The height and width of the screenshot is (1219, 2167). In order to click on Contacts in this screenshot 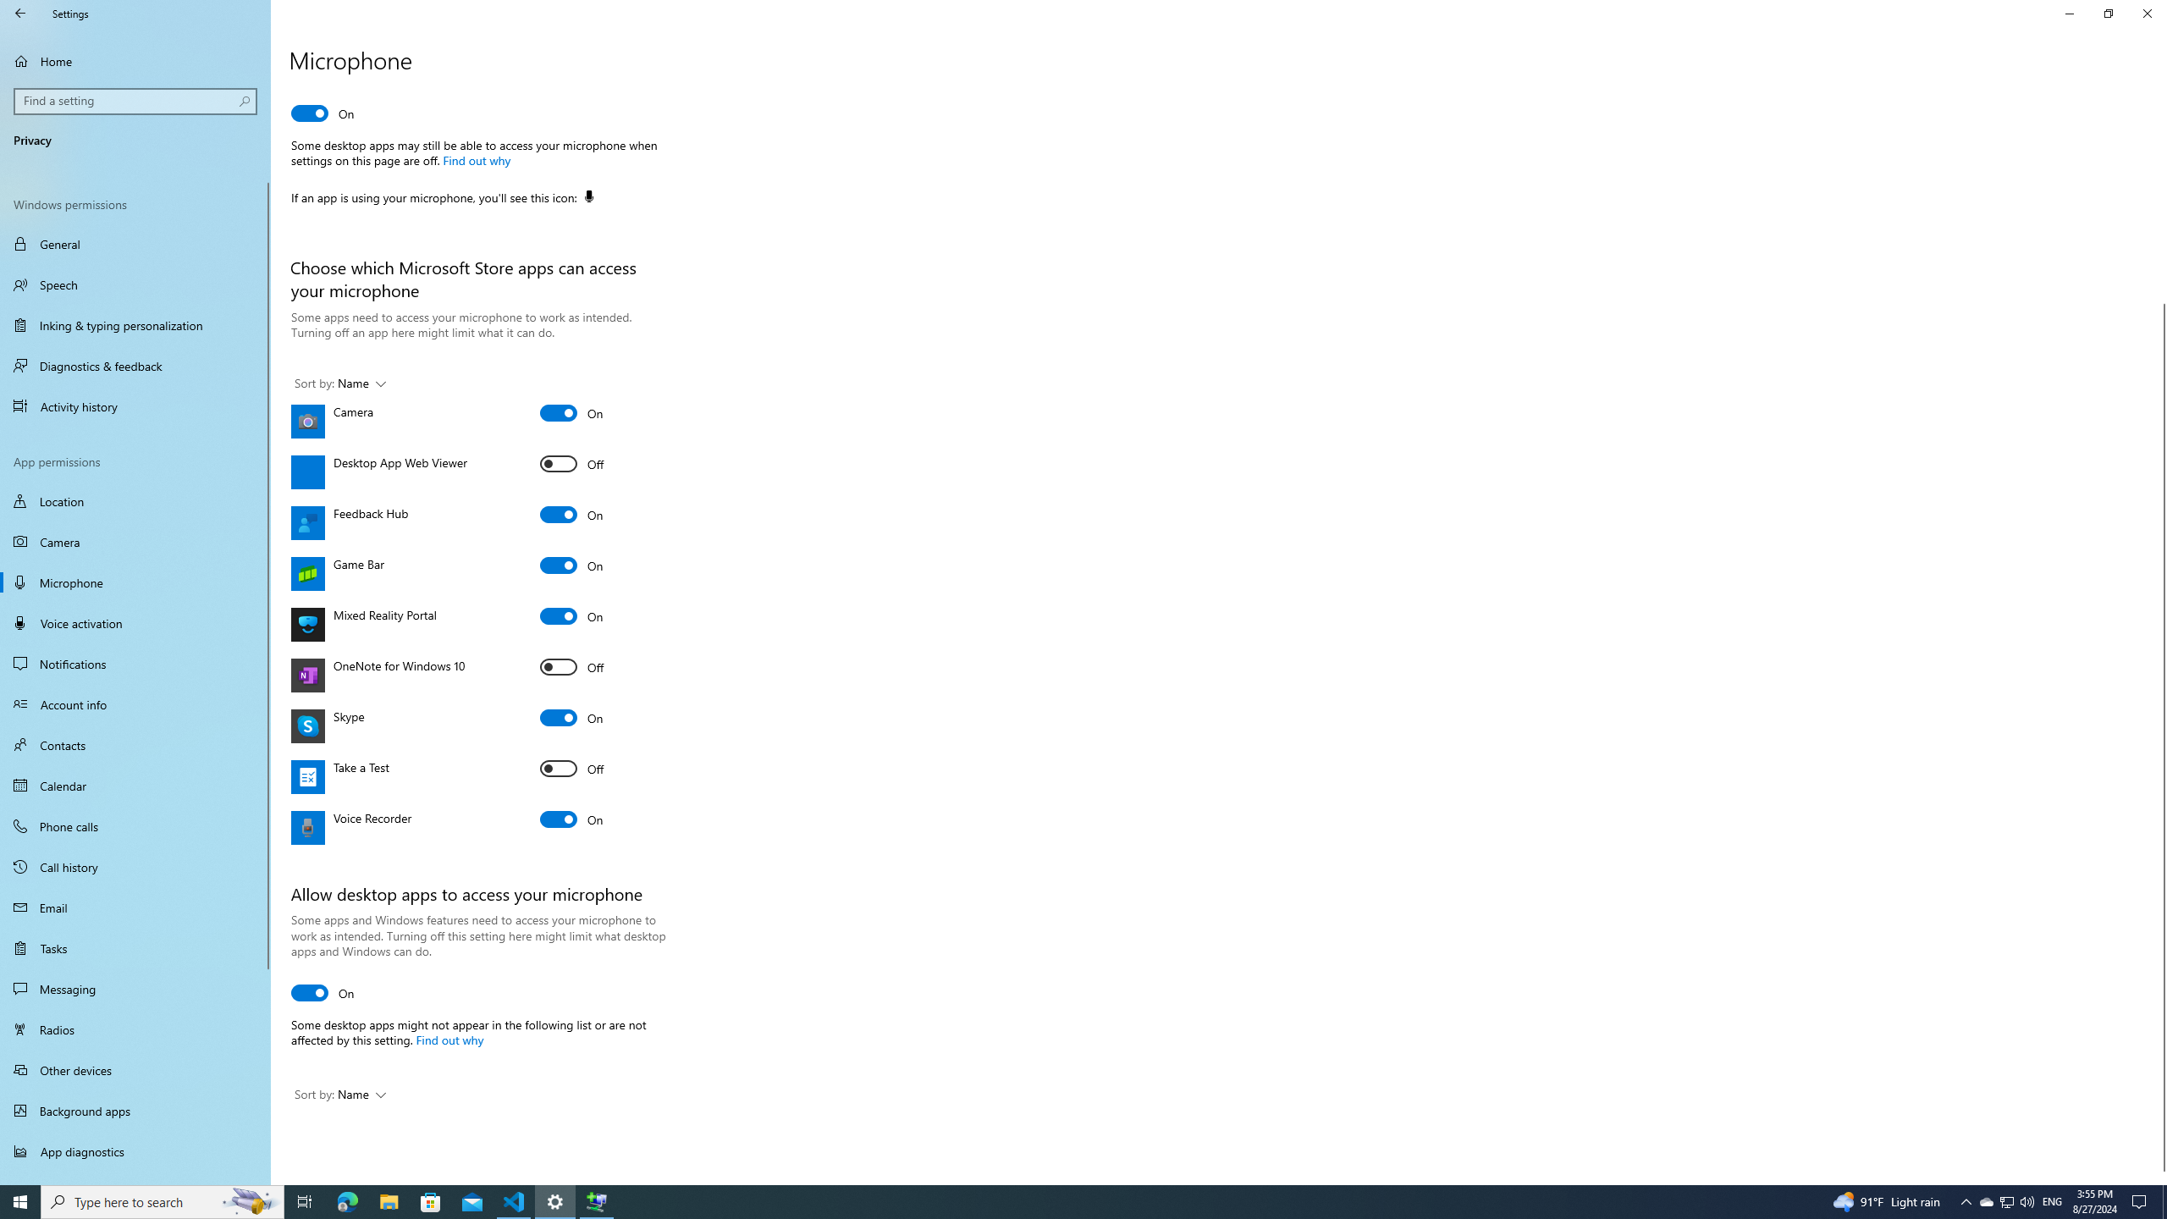, I will do `click(135, 745)`.